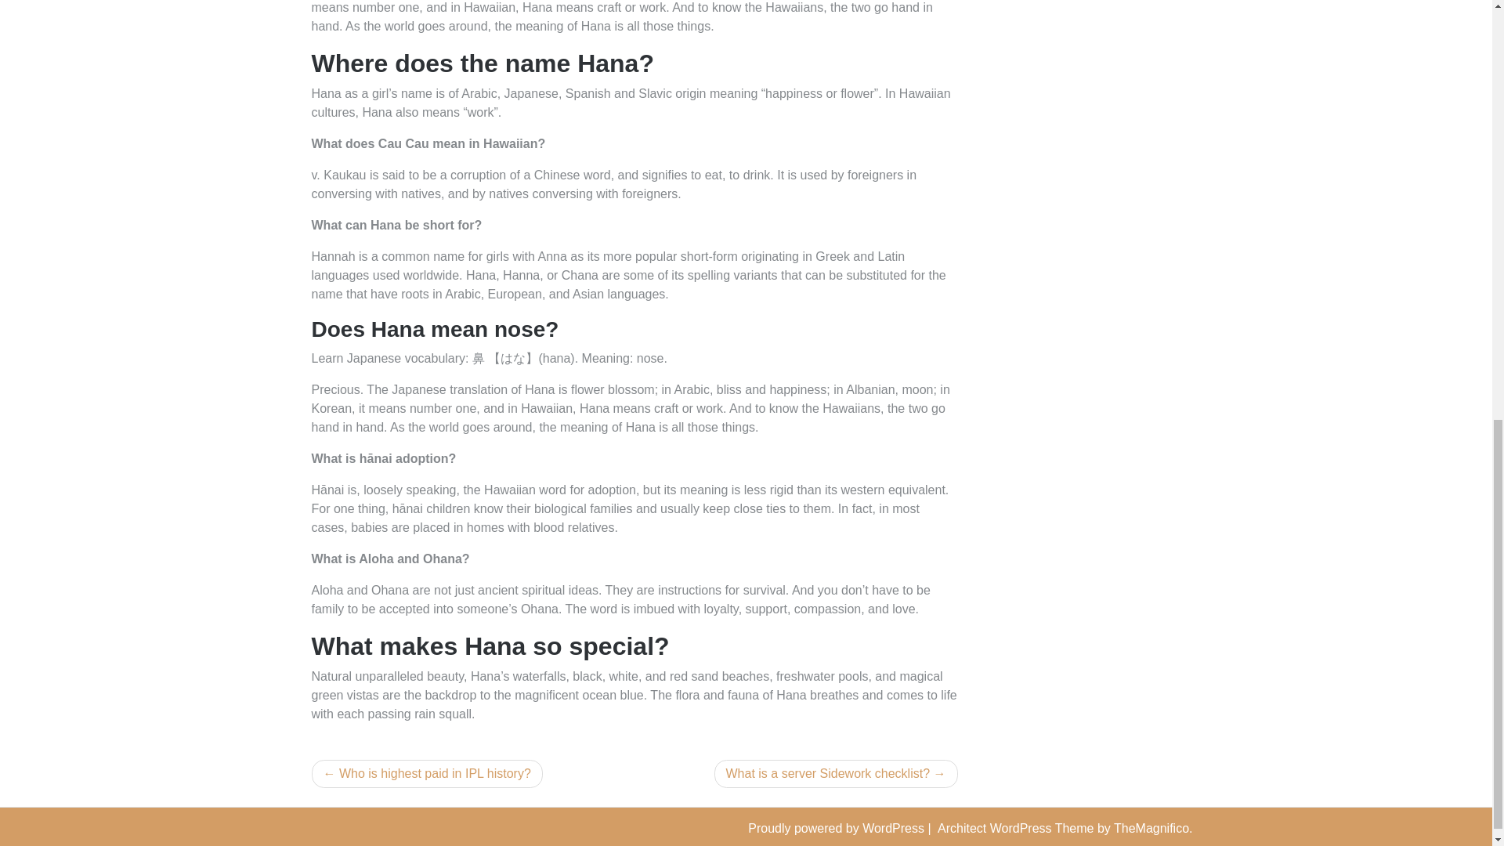  I want to click on Who is highest paid in IPL history?, so click(427, 773).